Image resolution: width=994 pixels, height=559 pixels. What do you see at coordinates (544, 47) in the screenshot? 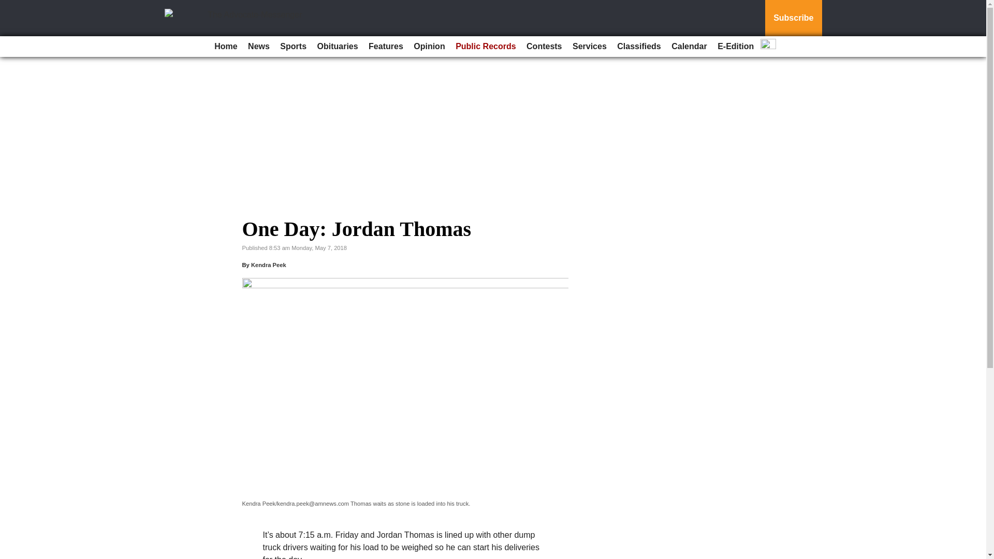
I see `Contests` at bounding box center [544, 47].